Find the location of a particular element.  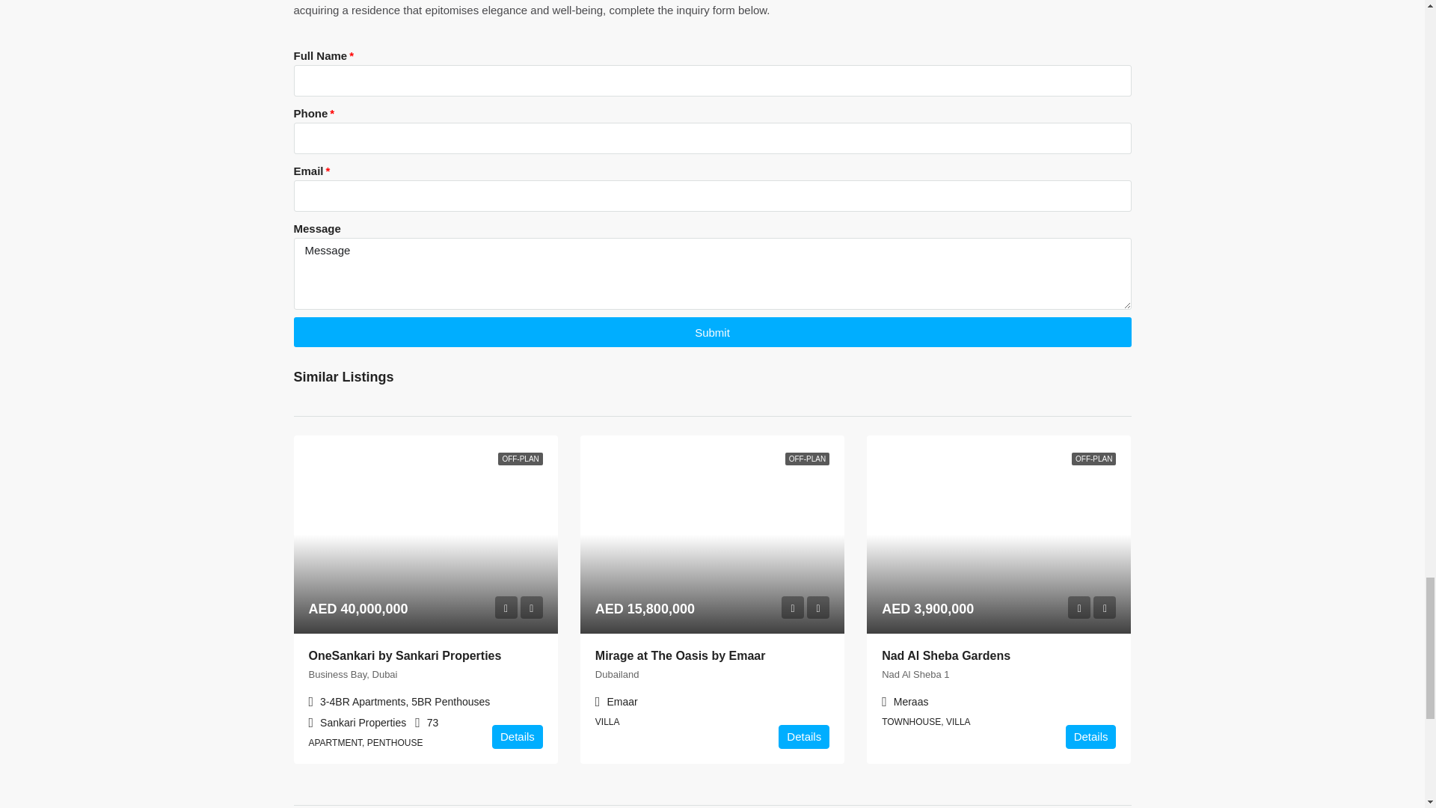

Preview is located at coordinates (793, 607).